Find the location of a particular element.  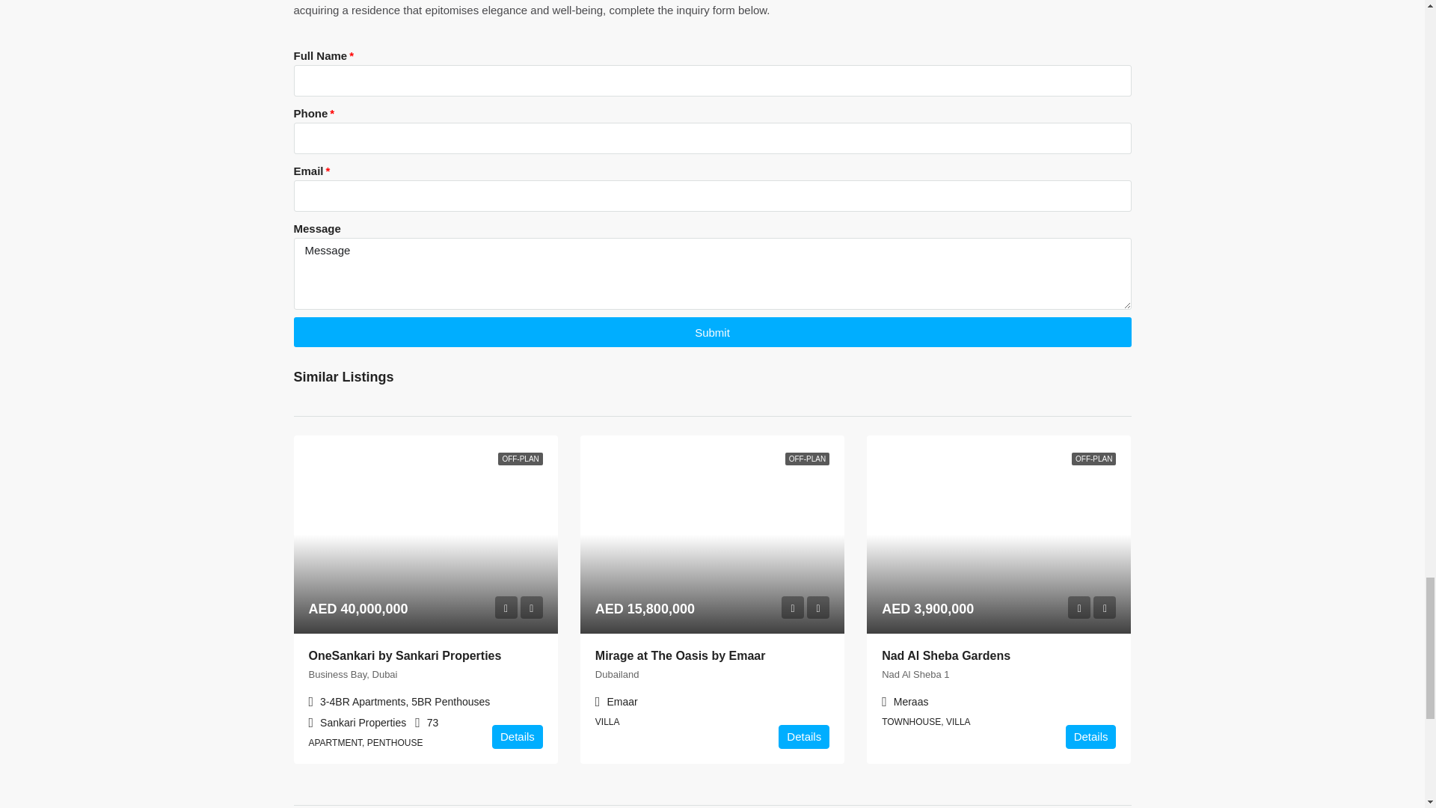

Preview is located at coordinates (793, 607).